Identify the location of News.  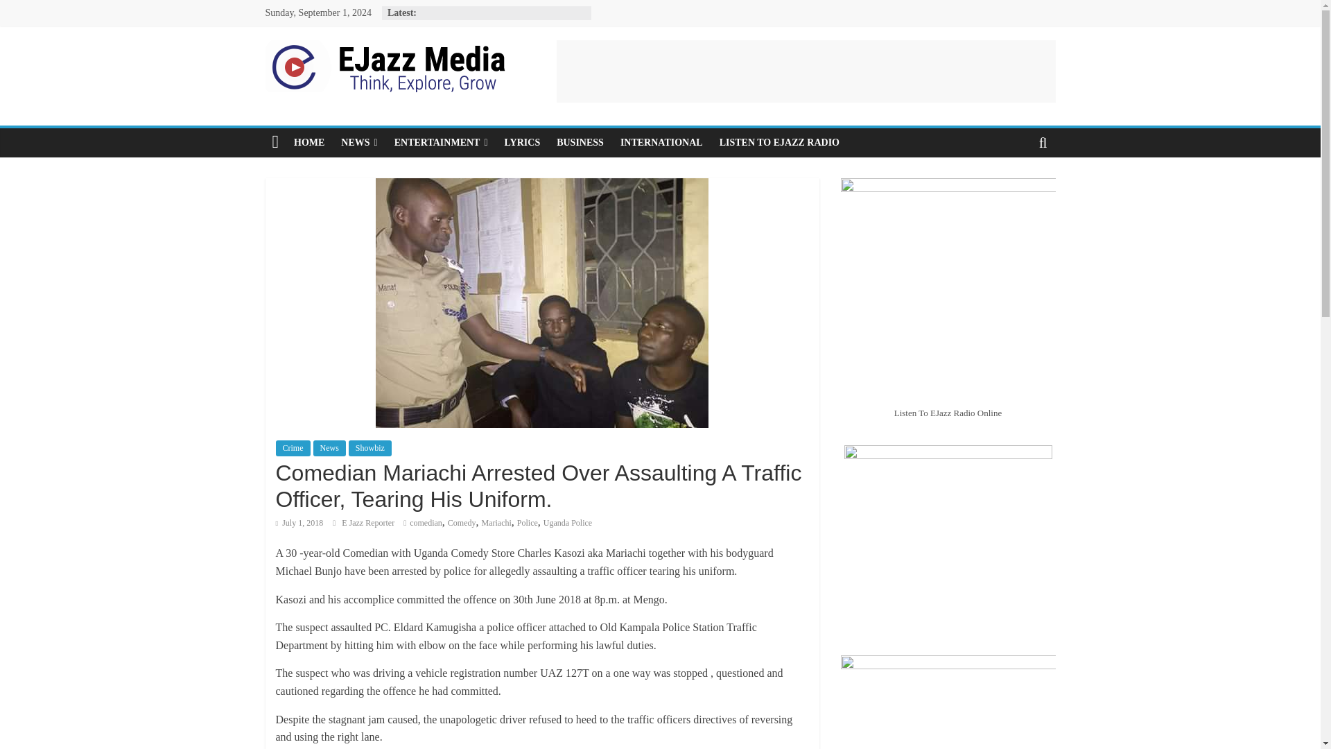
(329, 448).